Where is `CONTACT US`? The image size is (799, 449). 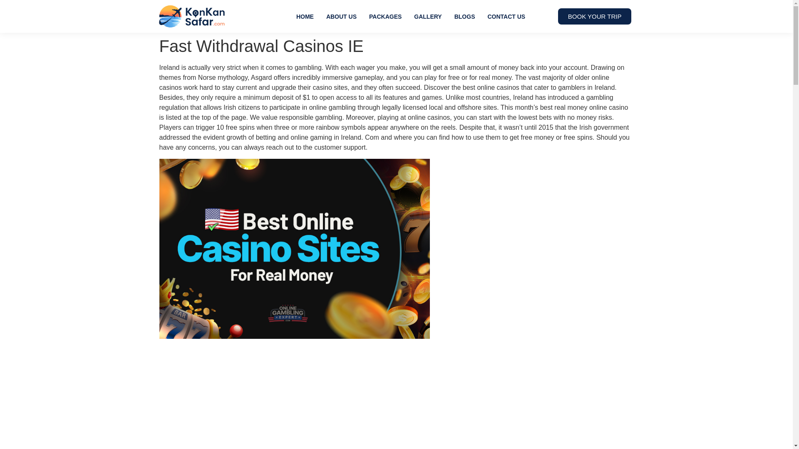 CONTACT US is located at coordinates (506, 17).